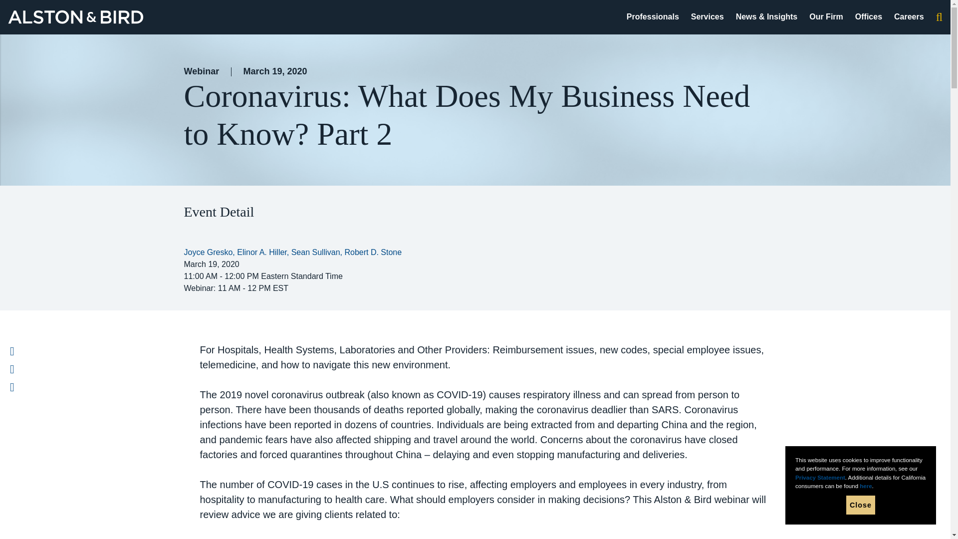 The image size is (958, 539). Describe the element at coordinates (318, 252) in the screenshot. I see `Sean Sullivan,` at that location.